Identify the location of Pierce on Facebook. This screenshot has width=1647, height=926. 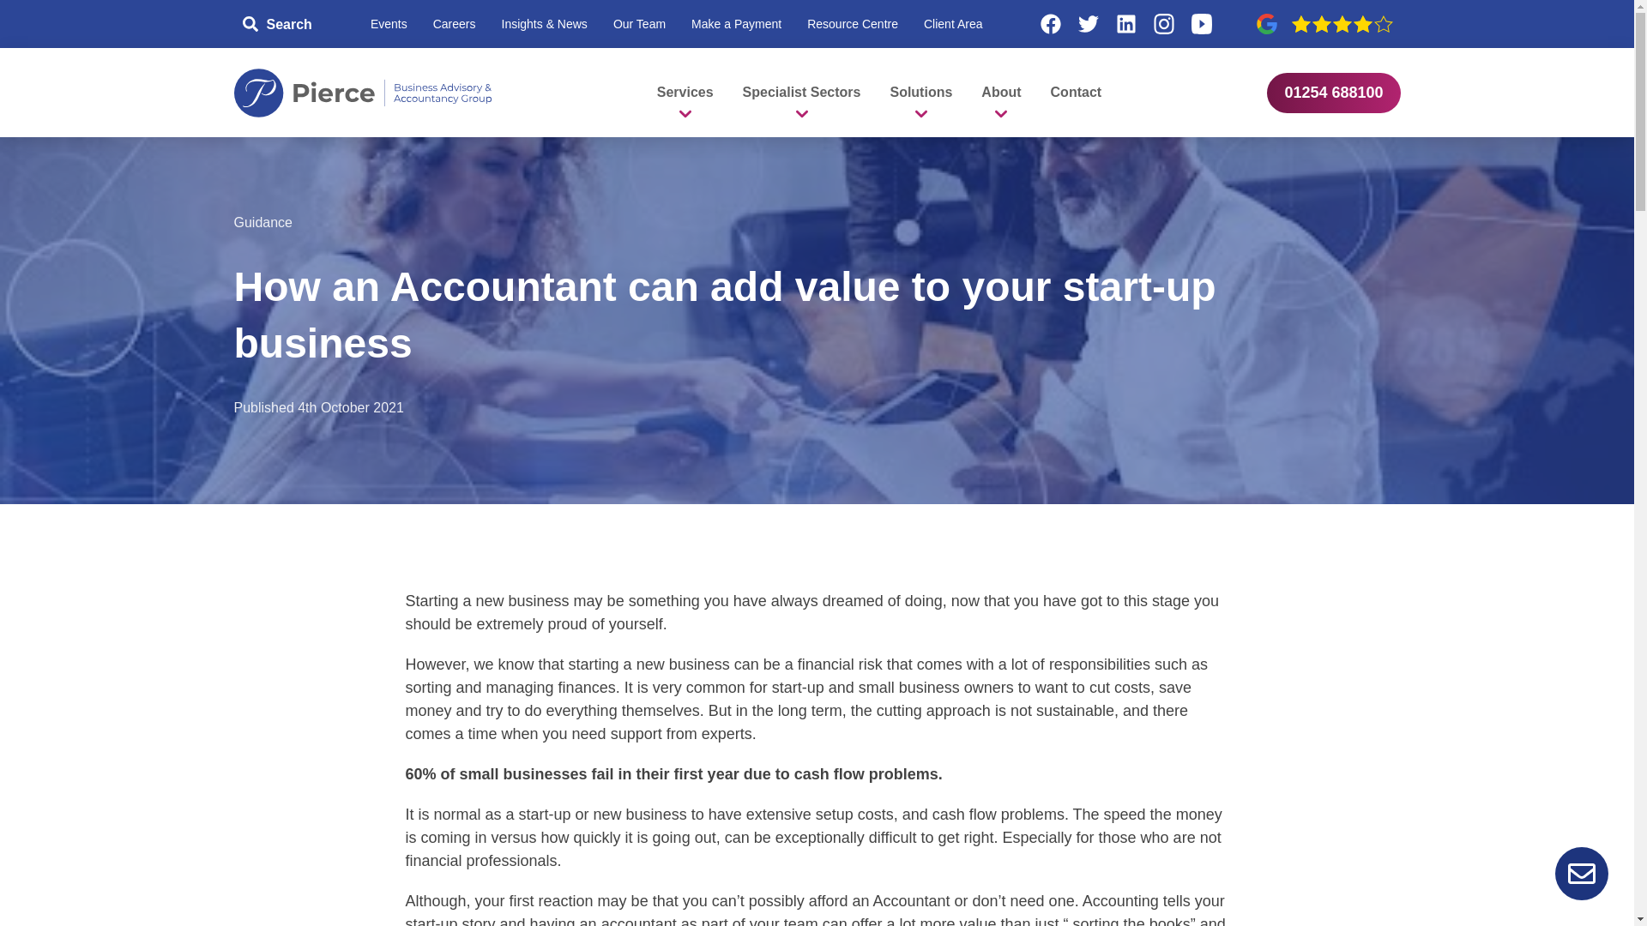
(1050, 24).